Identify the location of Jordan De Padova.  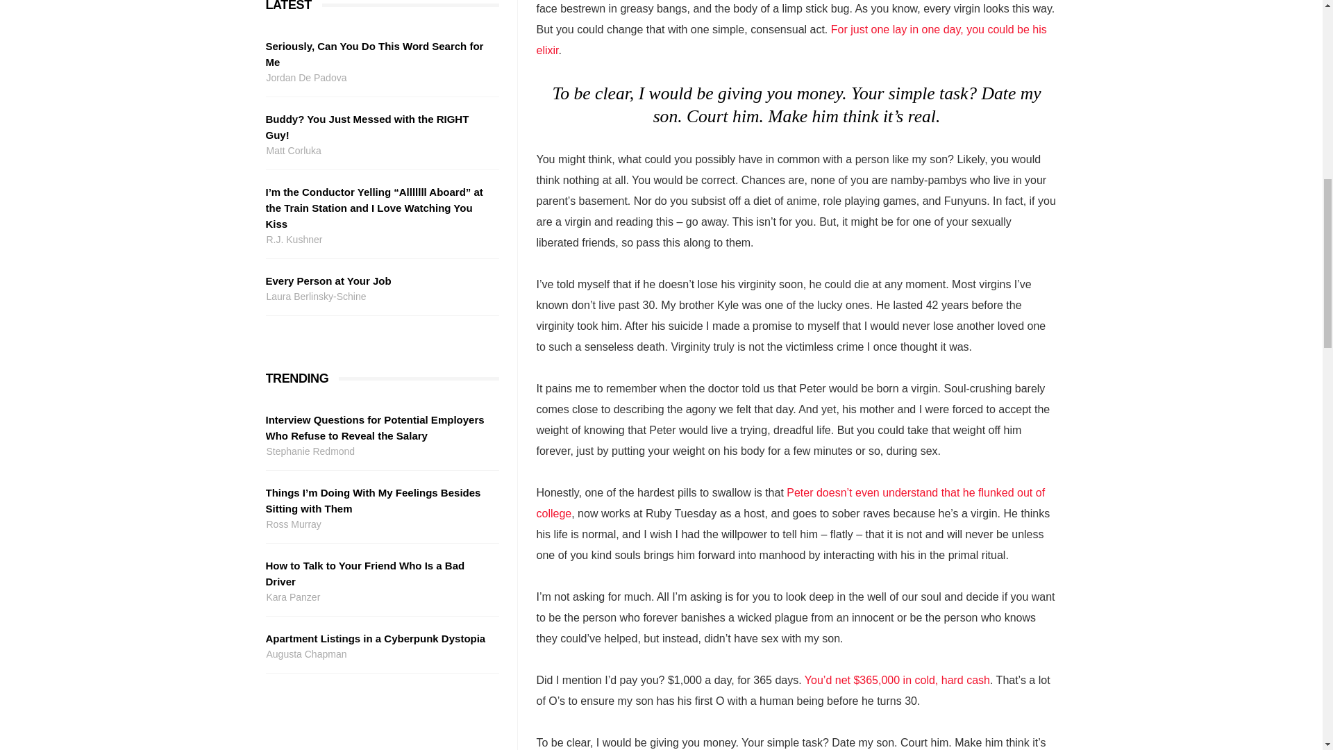
(380, 78).